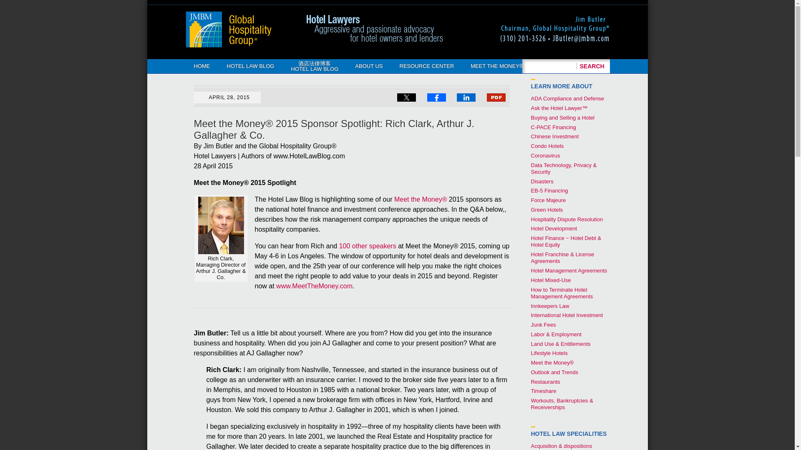  Describe the element at coordinates (547, 146) in the screenshot. I see `Condo Hotels` at that location.